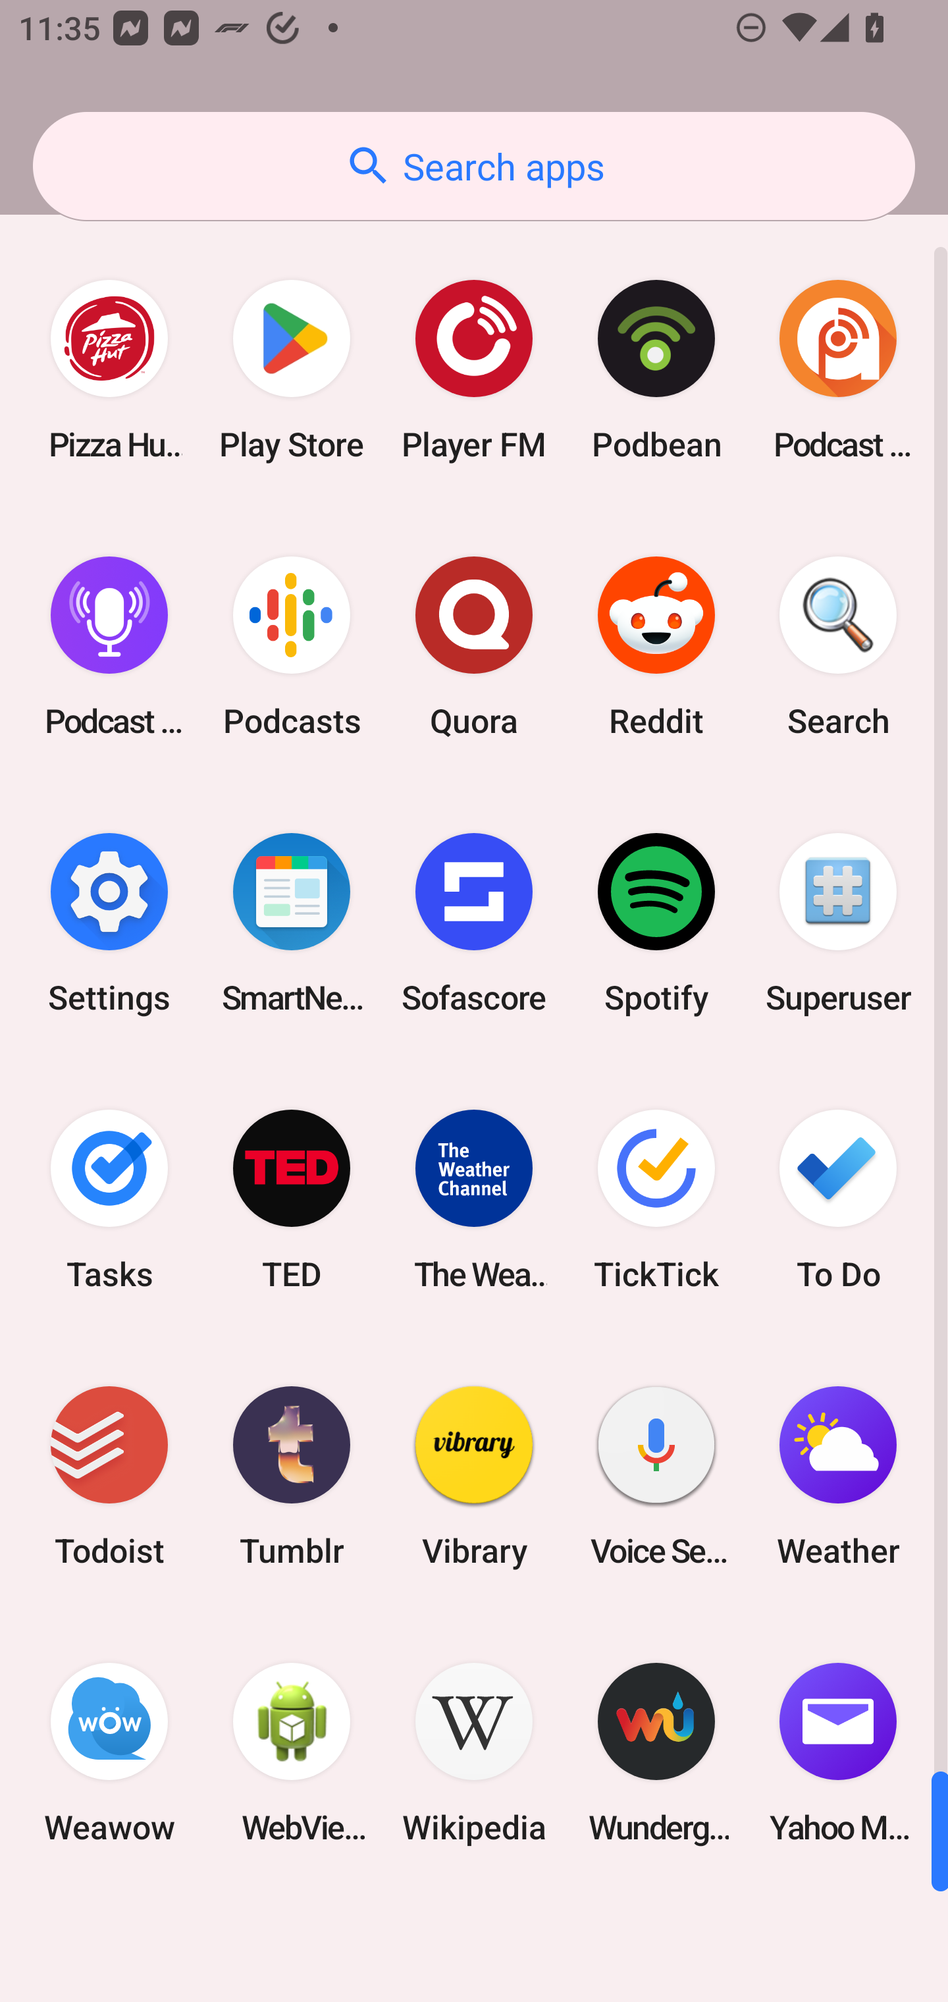 This screenshot has width=948, height=2002. Describe the element at coordinates (838, 1753) in the screenshot. I see `Yahoo Mail` at that location.